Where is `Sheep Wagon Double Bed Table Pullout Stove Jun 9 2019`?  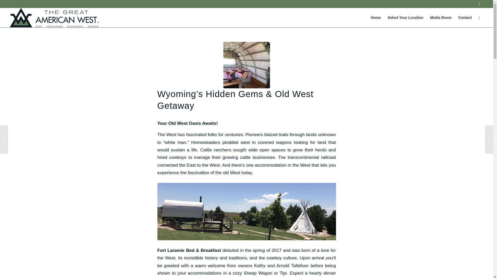
Sheep Wagon Double Bed Table Pullout Stove Jun 9 2019 is located at coordinates (246, 65).